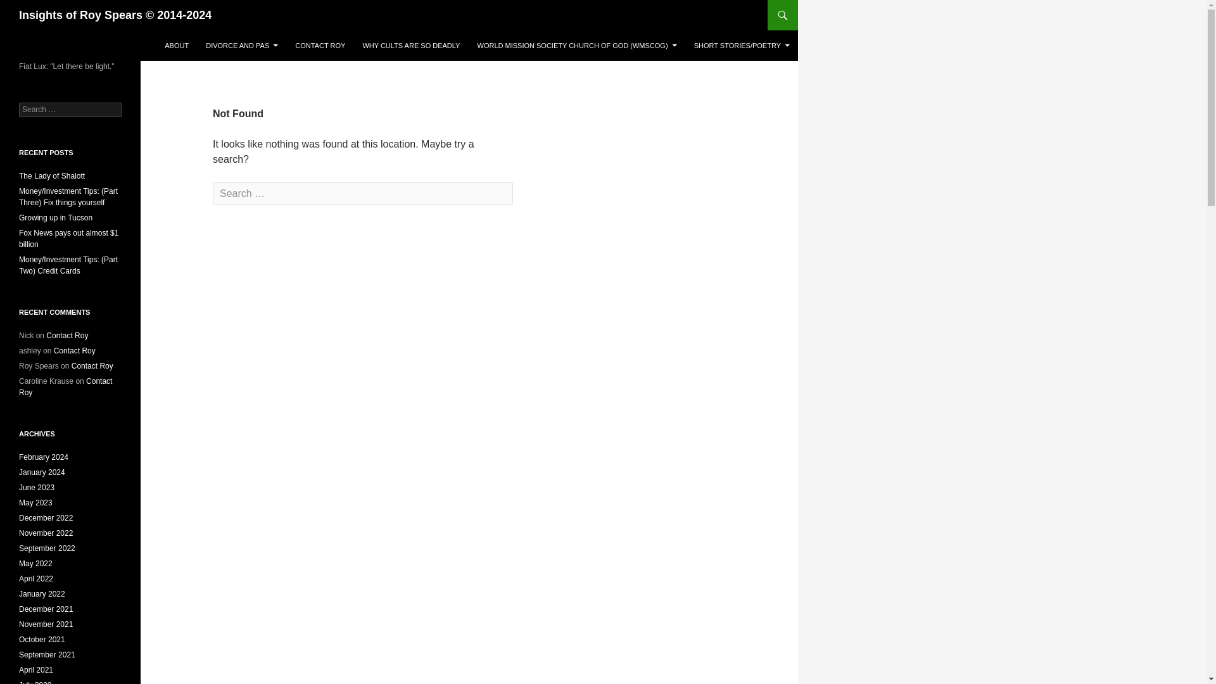 Image resolution: width=1216 pixels, height=684 pixels. Describe the element at coordinates (242, 46) in the screenshot. I see `DIVORCE AND PAS` at that location.